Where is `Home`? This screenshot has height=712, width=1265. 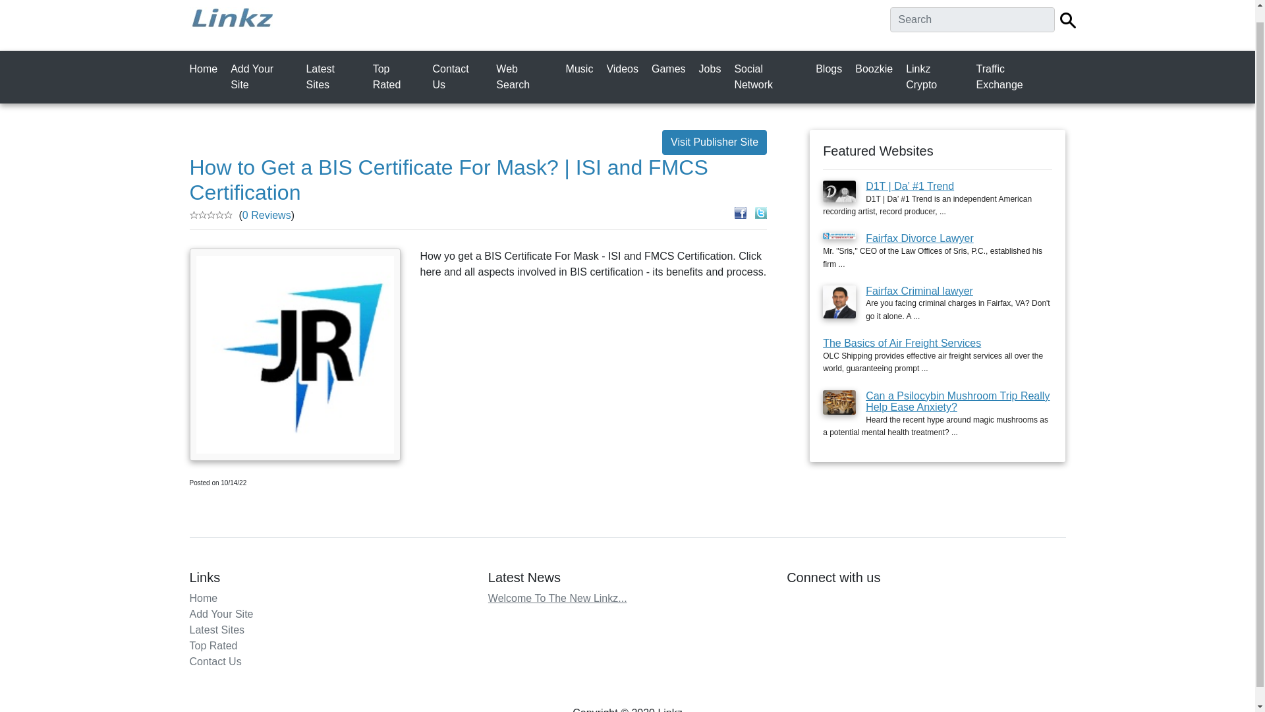
Home is located at coordinates (204, 597).